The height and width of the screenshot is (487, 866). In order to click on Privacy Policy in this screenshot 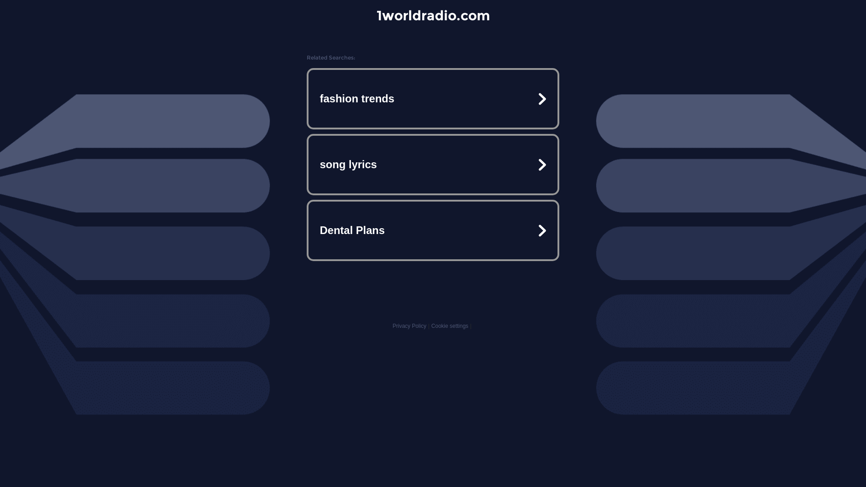, I will do `click(410, 326)`.